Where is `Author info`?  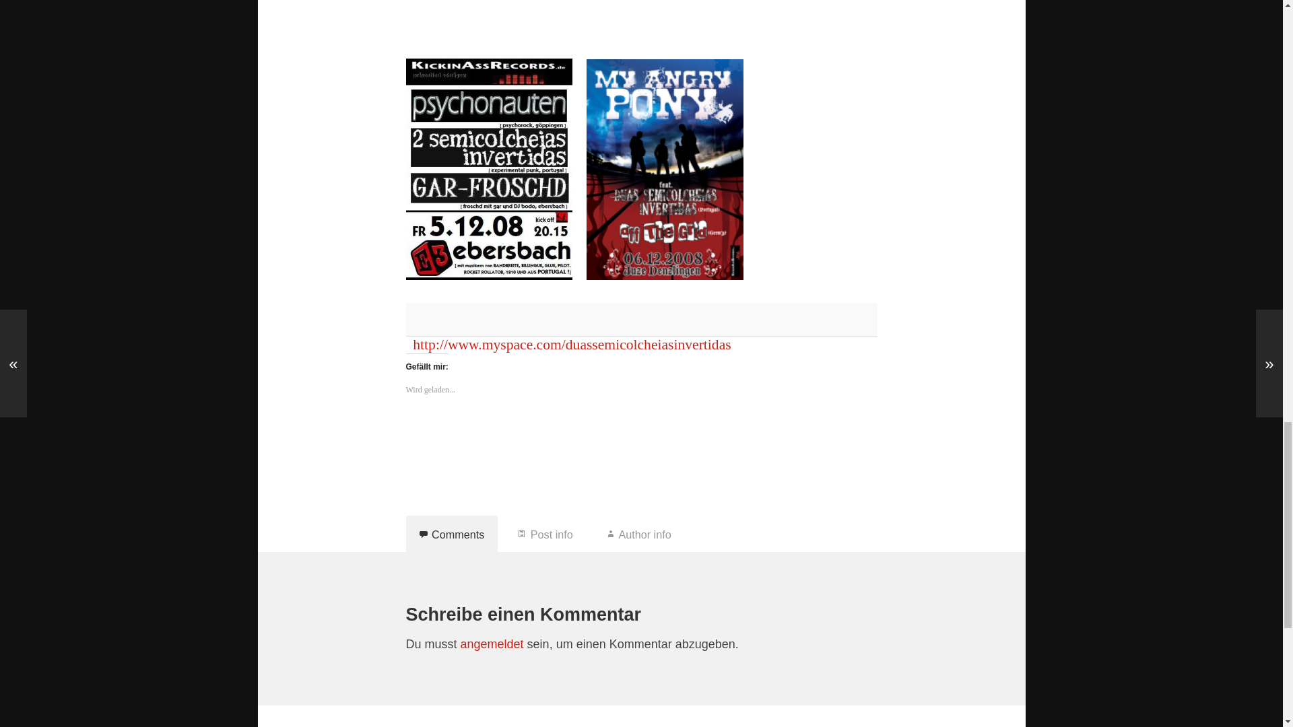
Author info is located at coordinates (639, 533).